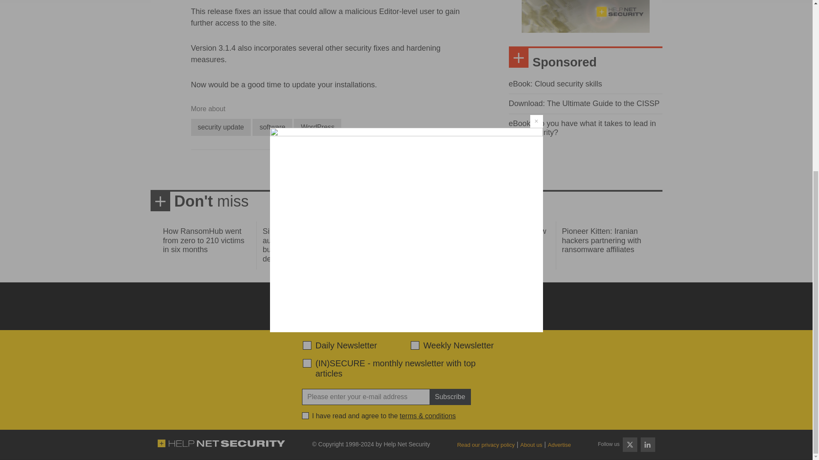 The image size is (819, 460). What do you see at coordinates (317, 127) in the screenshot?
I see `WordPress` at bounding box center [317, 127].